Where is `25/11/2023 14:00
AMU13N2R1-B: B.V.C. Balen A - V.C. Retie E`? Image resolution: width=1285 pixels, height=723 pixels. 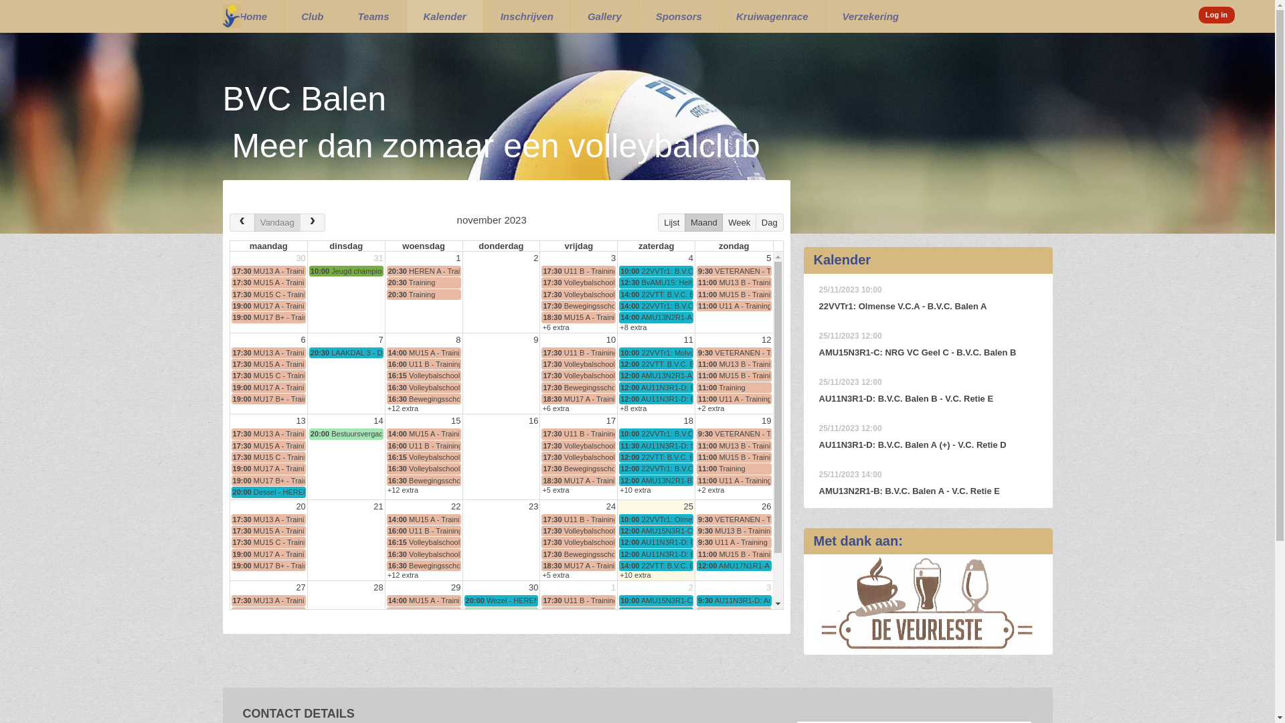 25/11/2023 14:00
AMU13N2R1-B: B.V.C. Balen A - V.C. Retie E is located at coordinates (928, 483).